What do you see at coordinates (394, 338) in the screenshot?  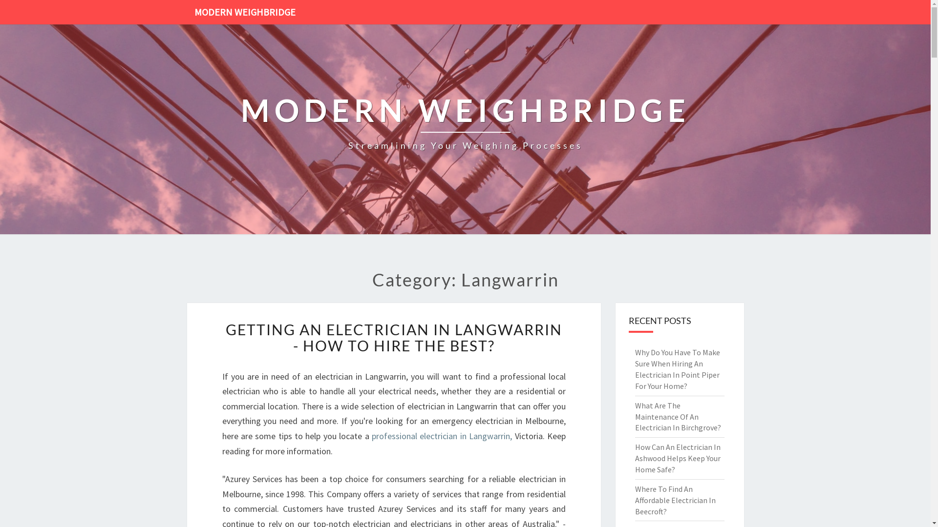 I see `GETTING AN ELECTRICIAN IN LANGWARRIN - HOW TO HIRE THE BEST?` at bounding box center [394, 338].